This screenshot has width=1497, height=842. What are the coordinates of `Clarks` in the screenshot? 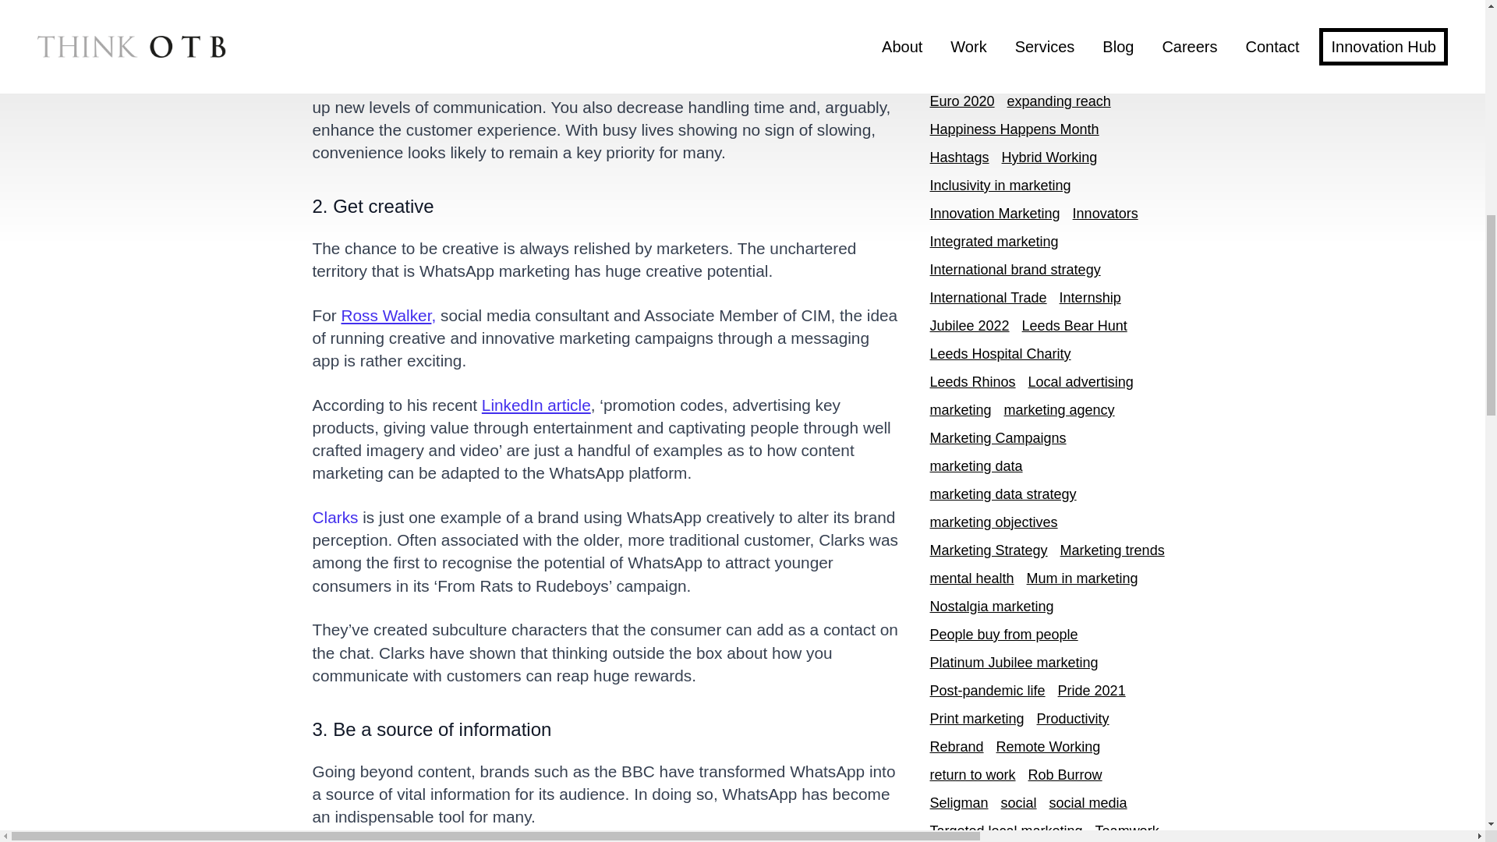 It's located at (334, 518).